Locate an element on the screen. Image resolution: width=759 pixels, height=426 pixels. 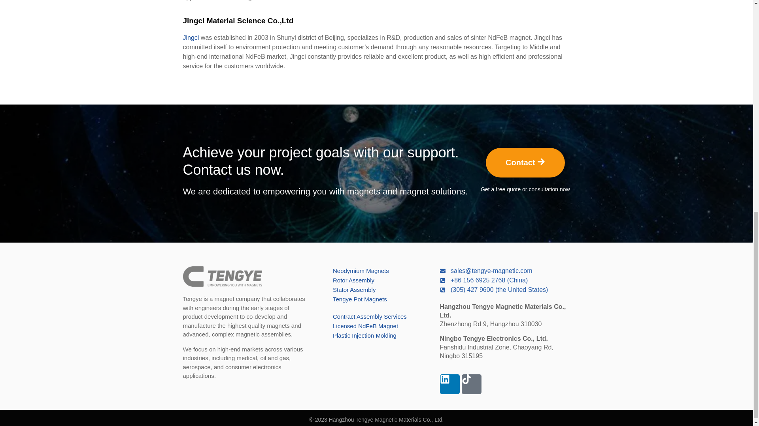
Jingci is located at coordinates (191, 37).